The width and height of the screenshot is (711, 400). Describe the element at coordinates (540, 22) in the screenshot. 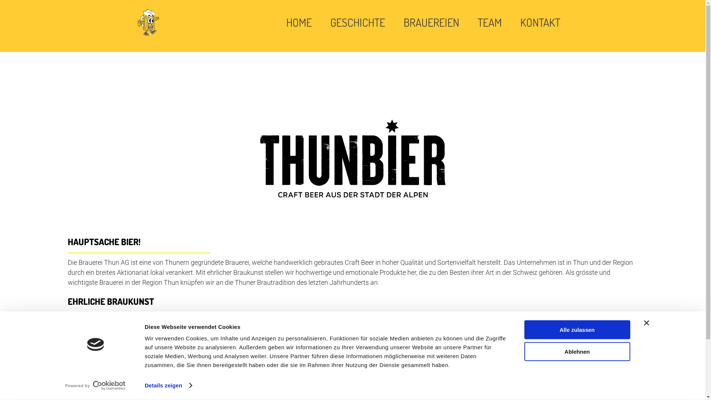

I see `KONTAKT` at that location.